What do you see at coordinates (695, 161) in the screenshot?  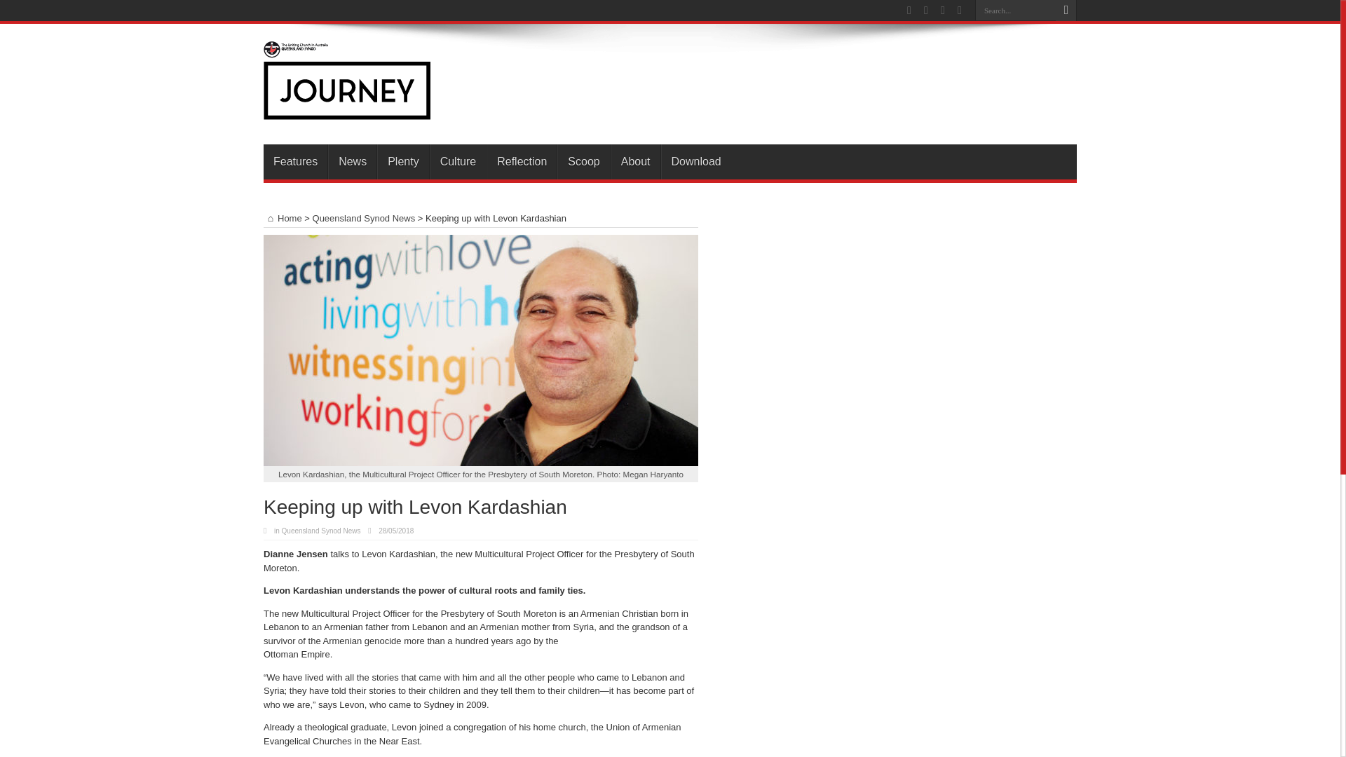 I see `Download` at bounding box center [695, 161].